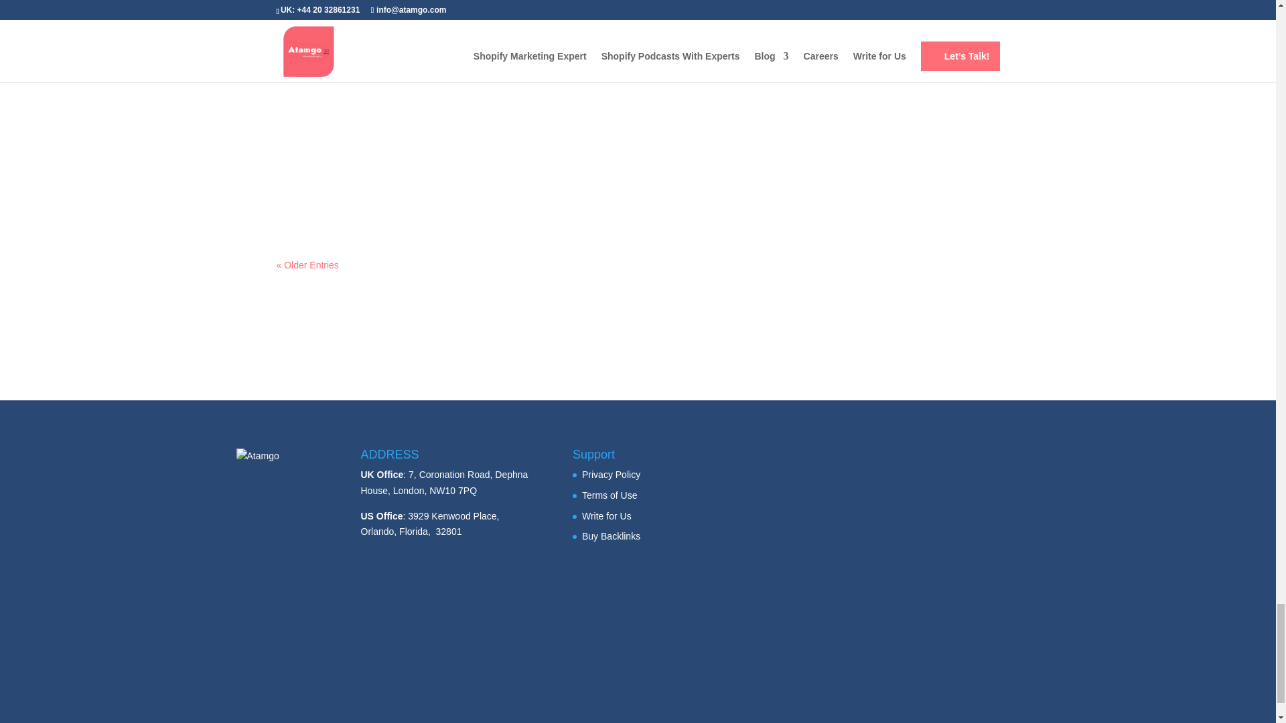 The image size is (1286, 723). I want to click on Write for Us, so click(607, 515).